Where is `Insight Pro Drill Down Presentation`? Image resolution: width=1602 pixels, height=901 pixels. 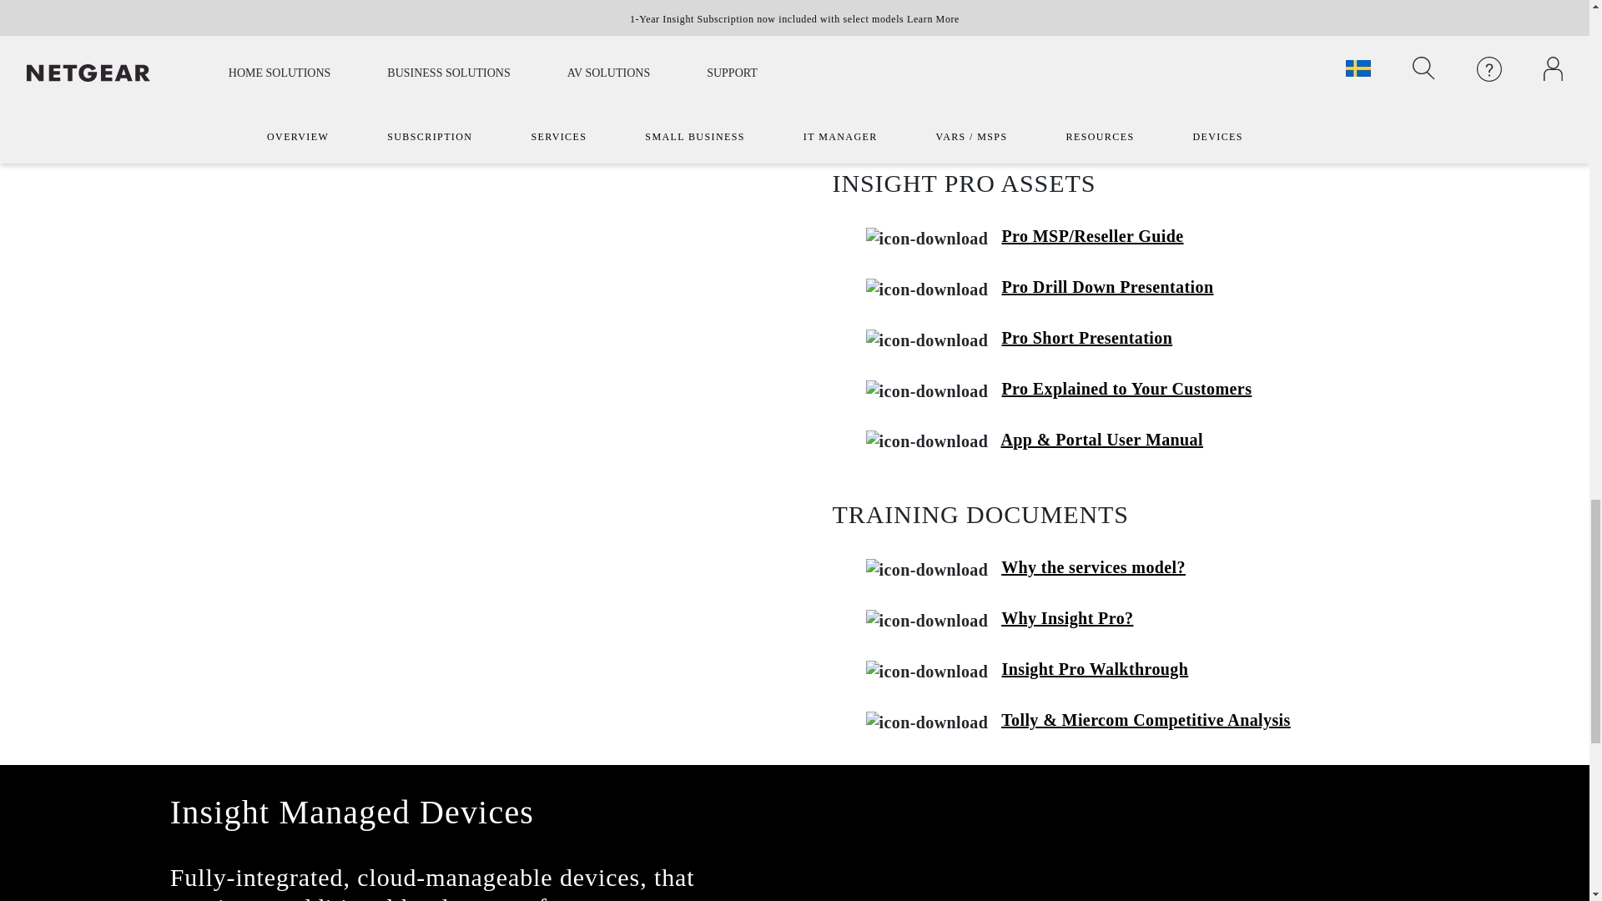
Insight Pro Drill Down Presentation is located at coordinates (1106, 287).